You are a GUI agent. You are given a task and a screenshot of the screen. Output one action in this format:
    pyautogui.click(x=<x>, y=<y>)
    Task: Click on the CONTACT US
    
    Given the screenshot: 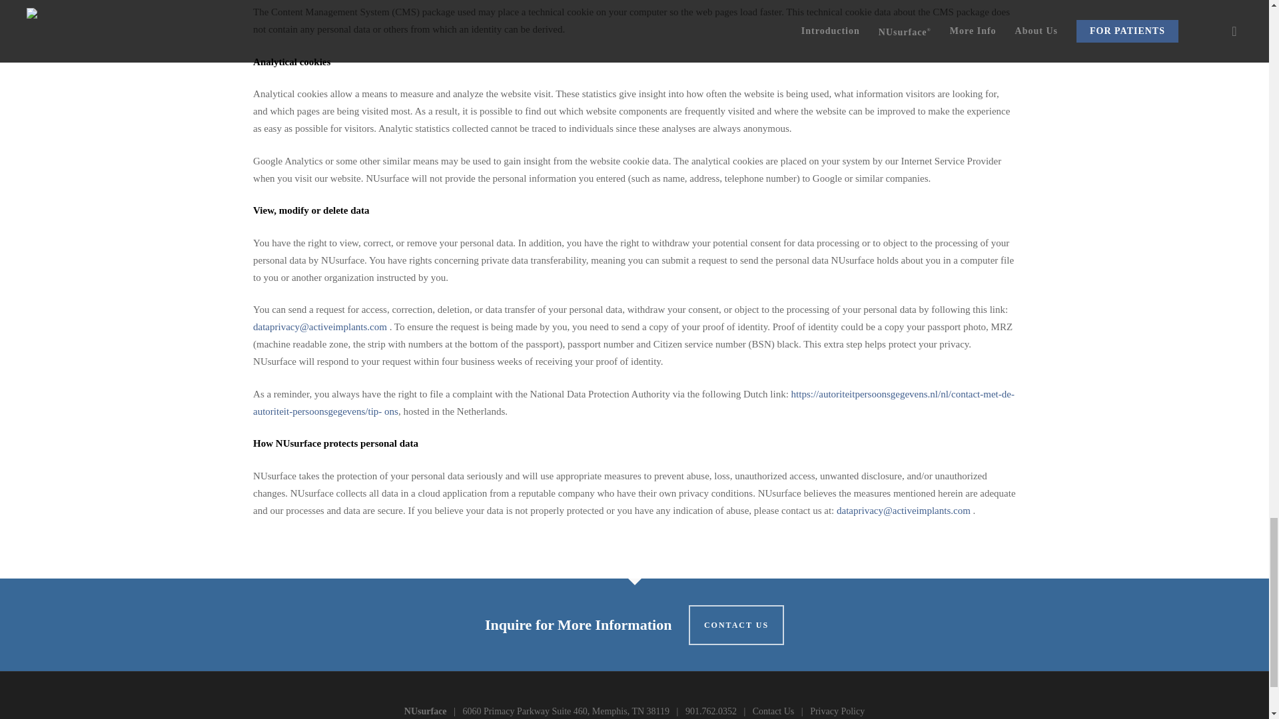 What is the action you would take?
    pyautogui.click(x=736, y=624)
    